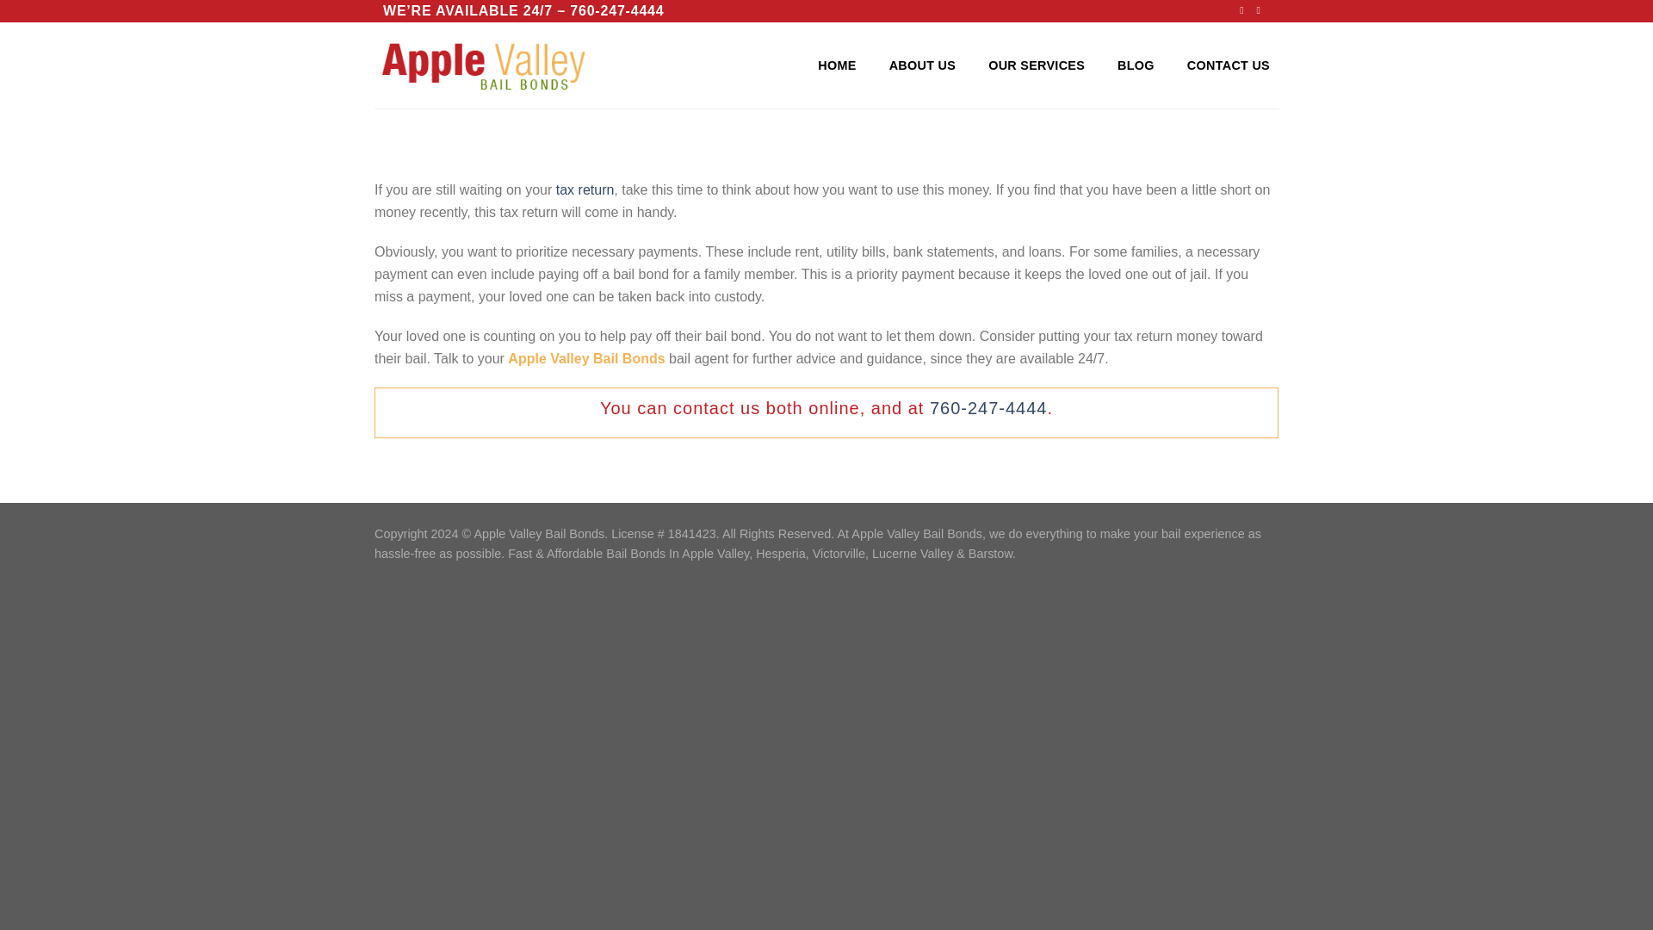  What do you see at coordinates (921, 65) in the screenshot?
I see `ABOUT US` at bounding box center [921, 65].